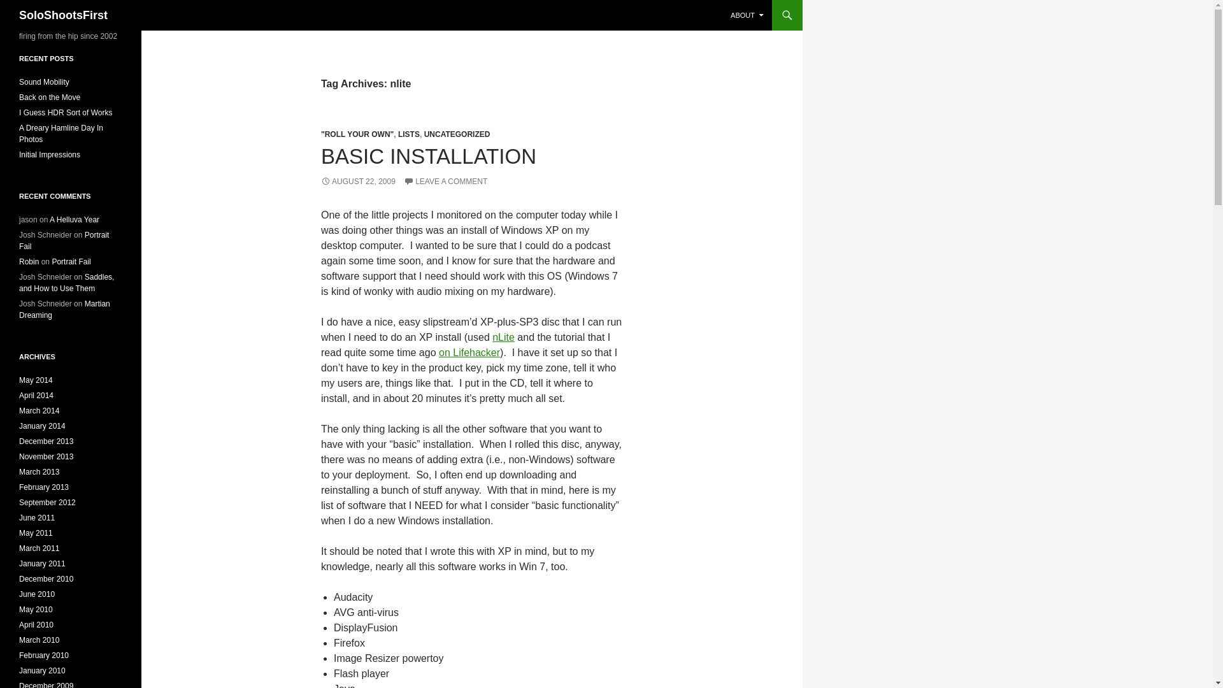 This screenshot has width=1223, height=688. What do you see at coordinates (457, 134) in the screenshot?
I see `UNCATEGORIZED` at bounding box center [457, 134].